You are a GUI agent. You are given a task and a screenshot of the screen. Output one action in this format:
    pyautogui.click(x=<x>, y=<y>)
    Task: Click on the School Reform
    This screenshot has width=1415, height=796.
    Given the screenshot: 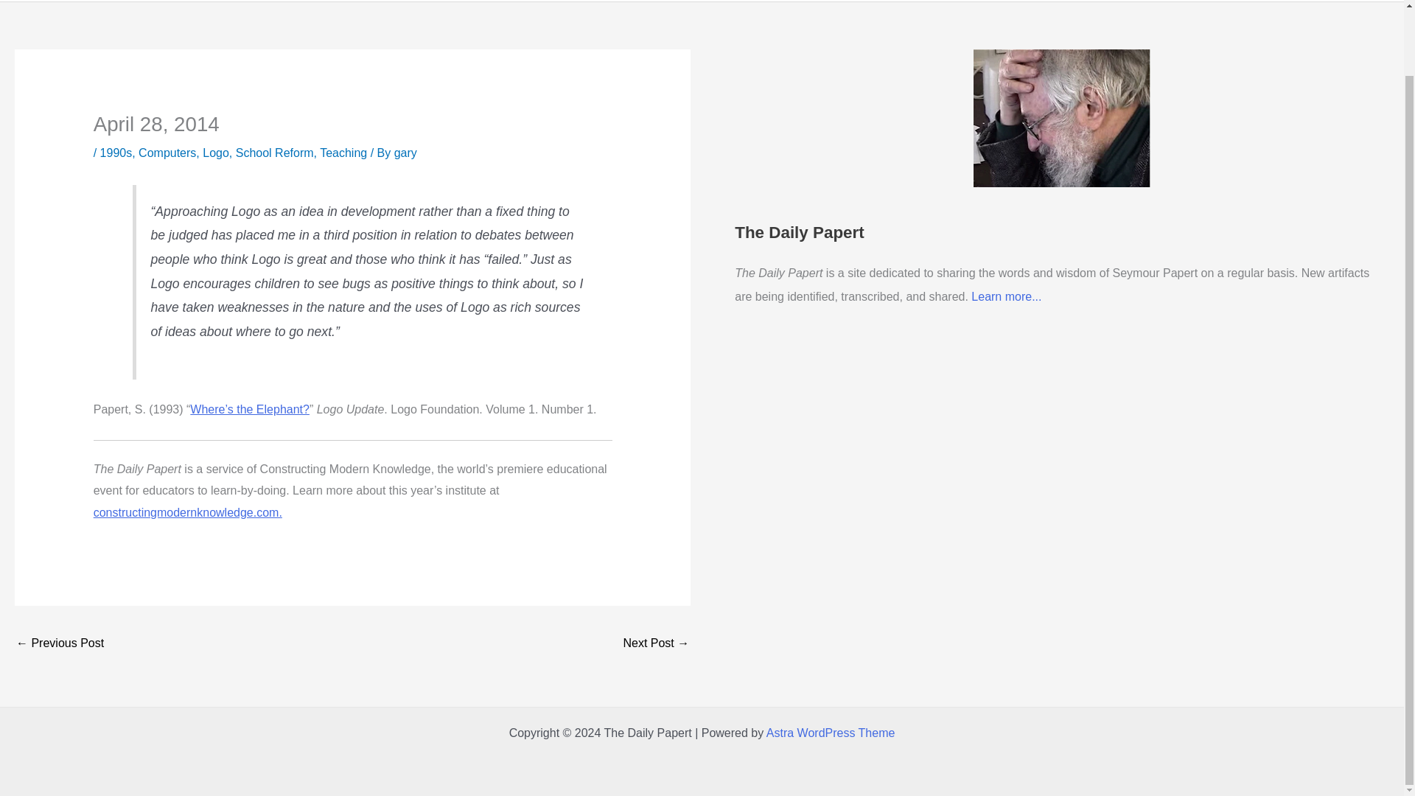 What is the action you would take?
    pyautogui.click(x=275, y=153)
    